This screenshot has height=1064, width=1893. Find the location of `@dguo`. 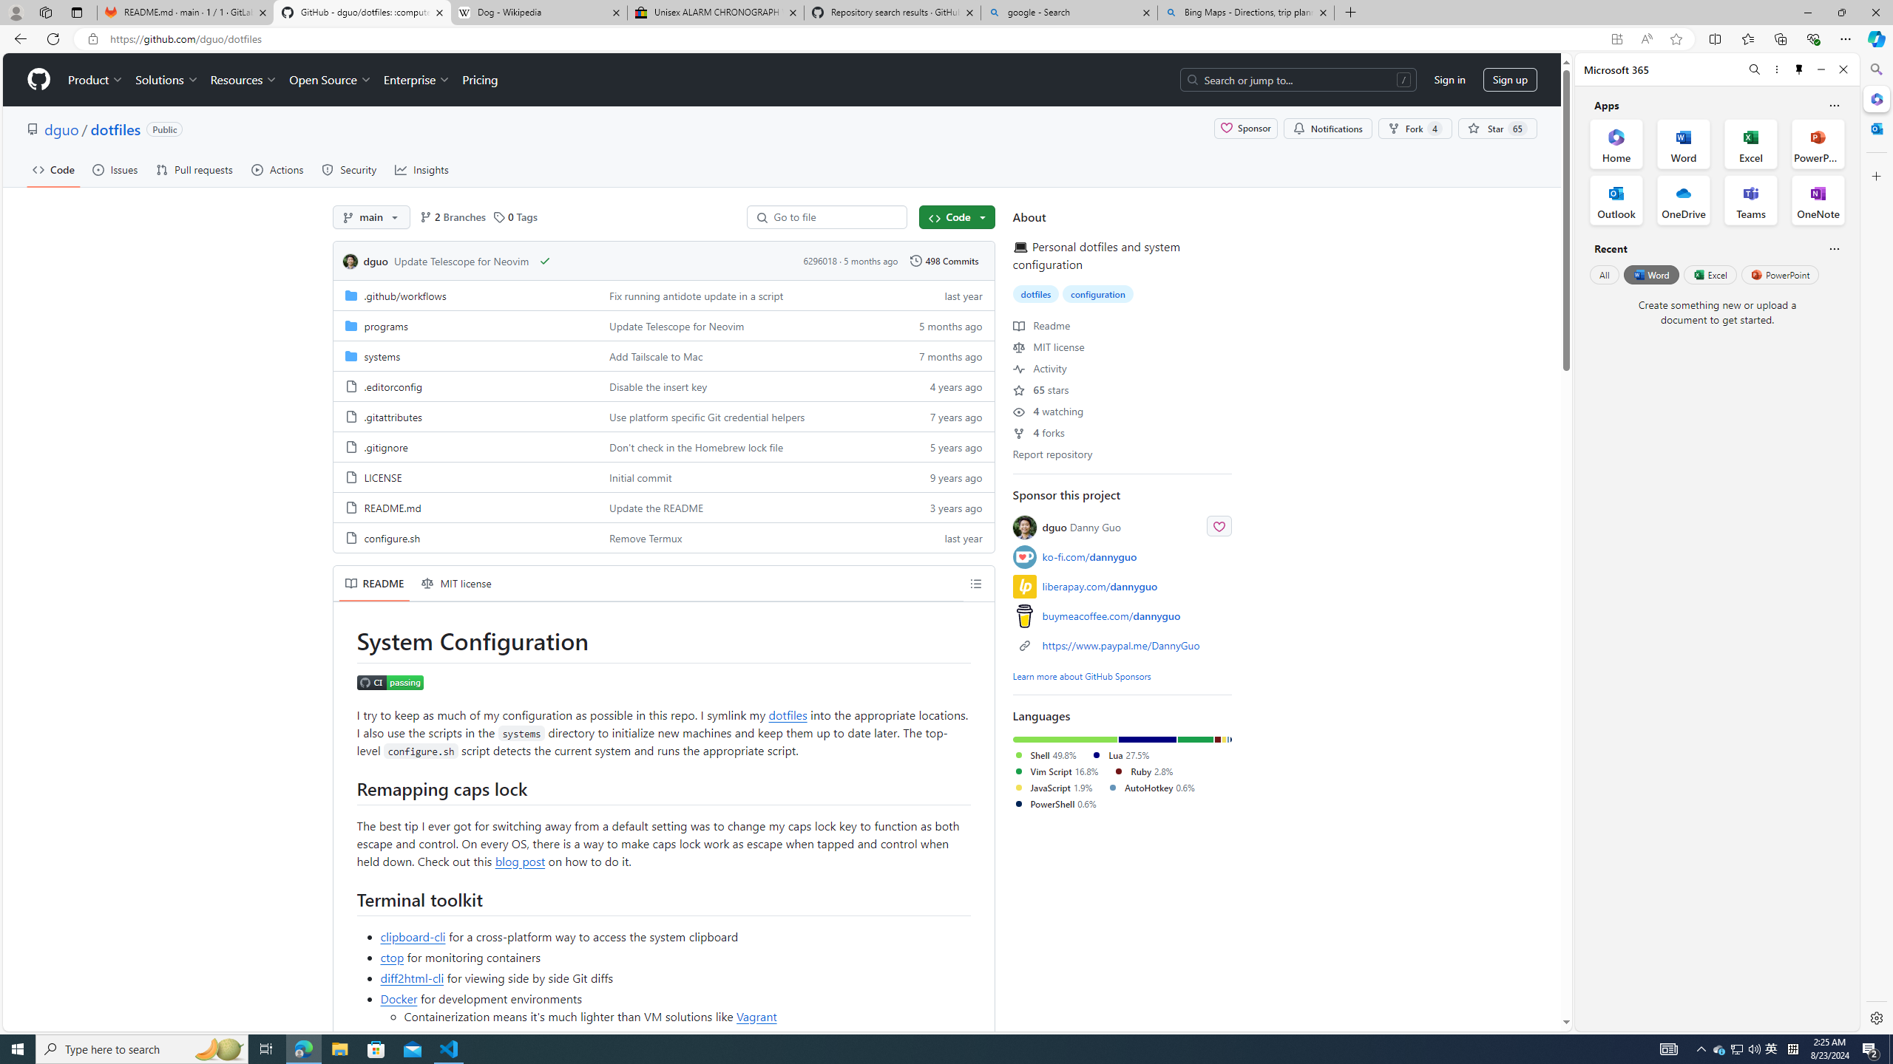

@dguo is located at coordinates (1028, 527).